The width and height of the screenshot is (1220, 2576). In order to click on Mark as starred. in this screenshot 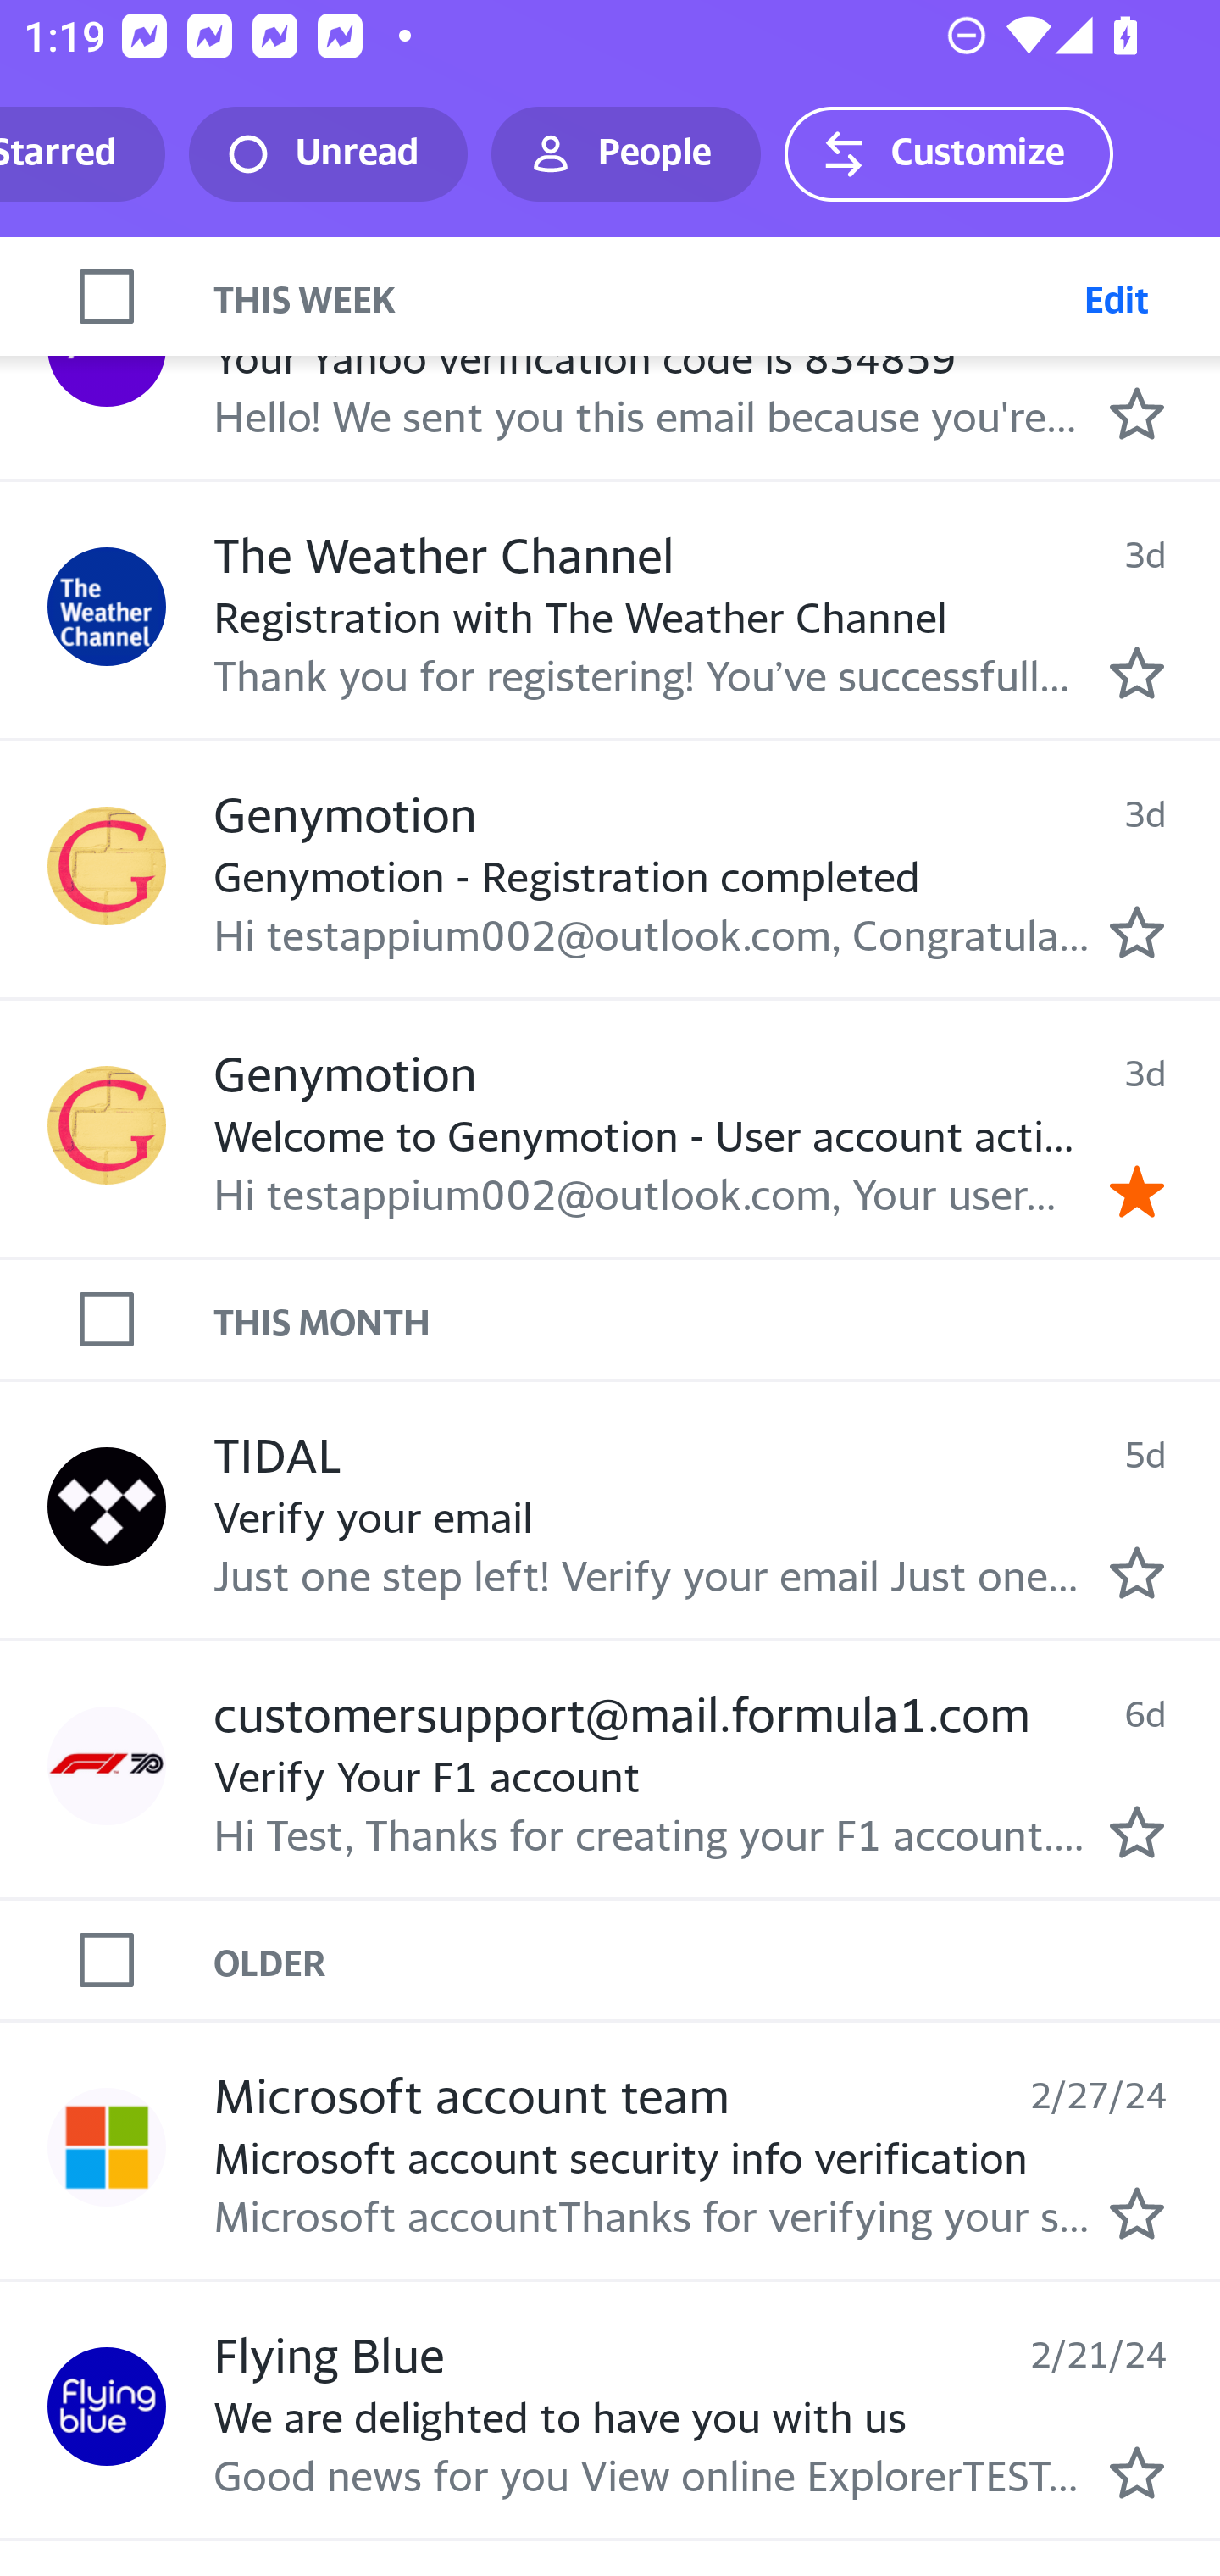, I will do `click(1137, 1572)`.